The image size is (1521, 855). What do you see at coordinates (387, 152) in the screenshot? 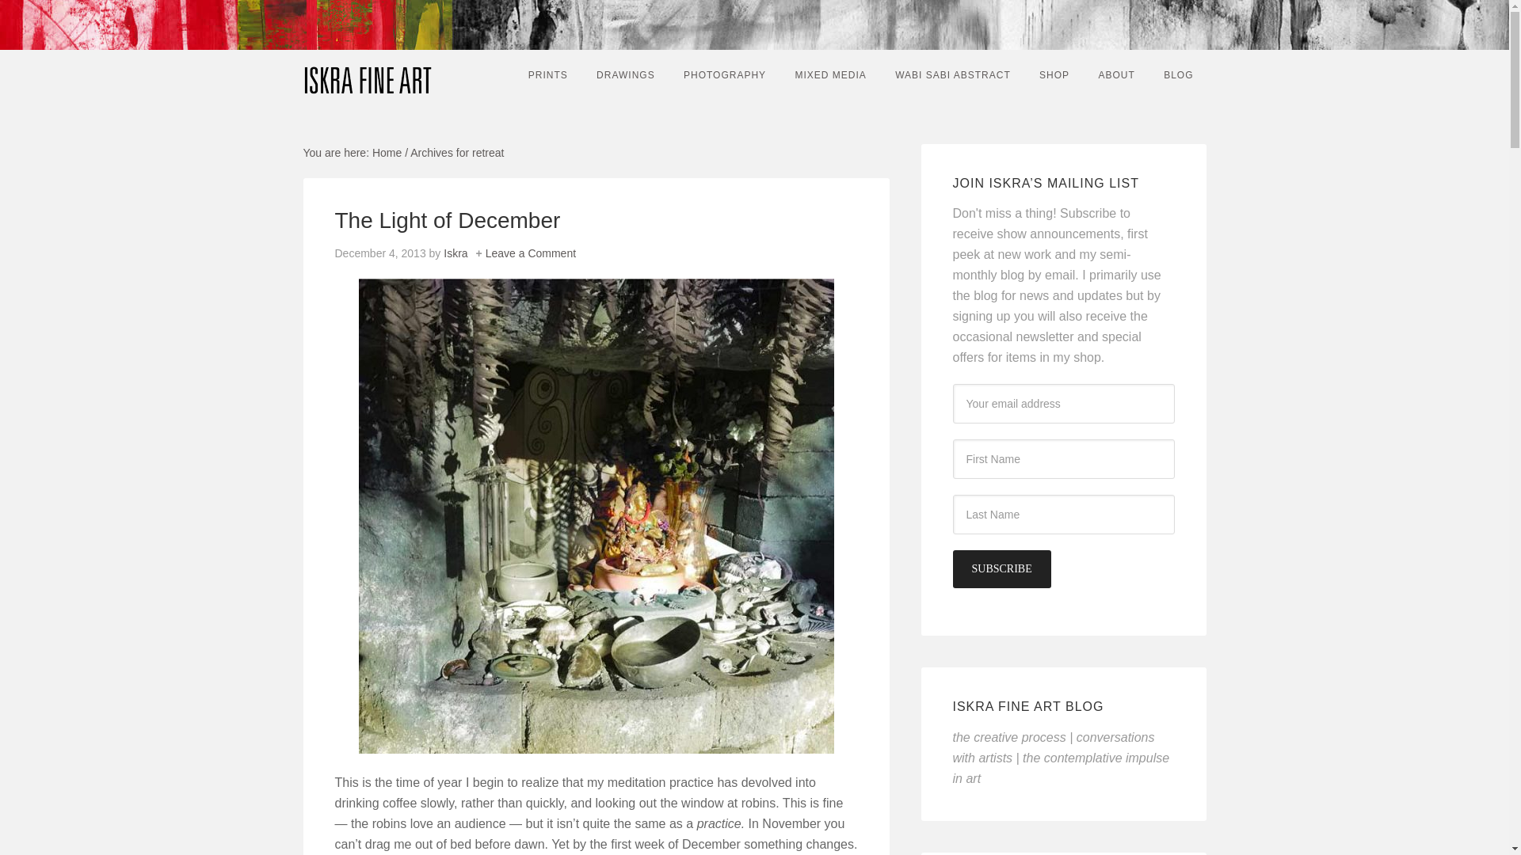
I see `Home` at bounding box center [387, 152].